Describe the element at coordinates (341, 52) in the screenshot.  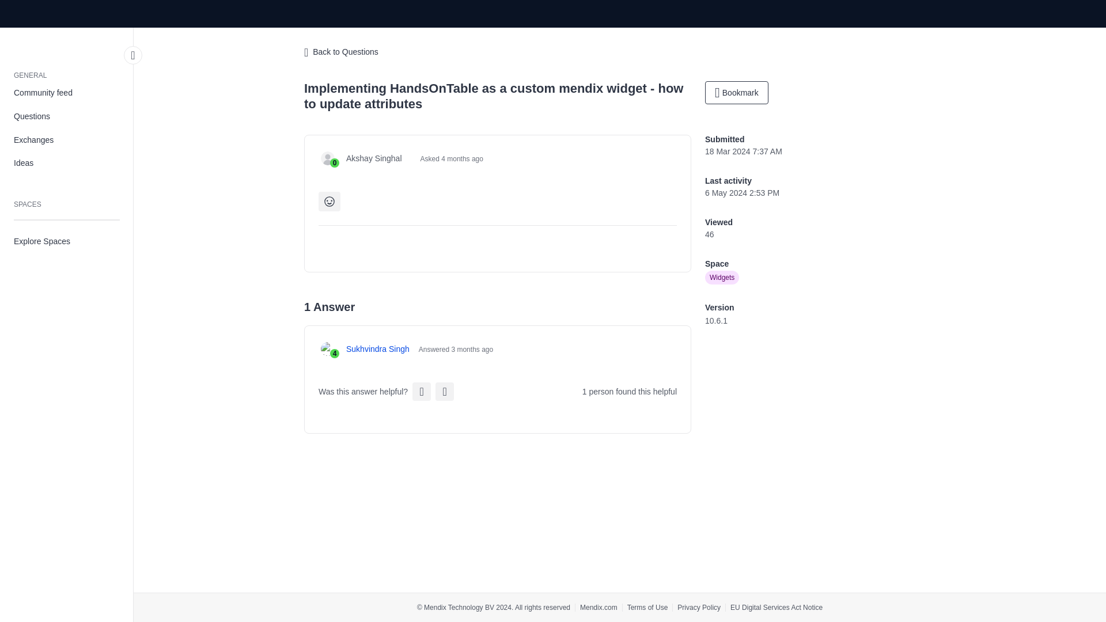
I see `Back to Questions` at that location.